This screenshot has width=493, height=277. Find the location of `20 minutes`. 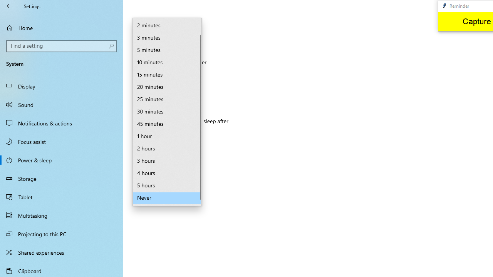

20 minutes is located at coordinates (167, 87).